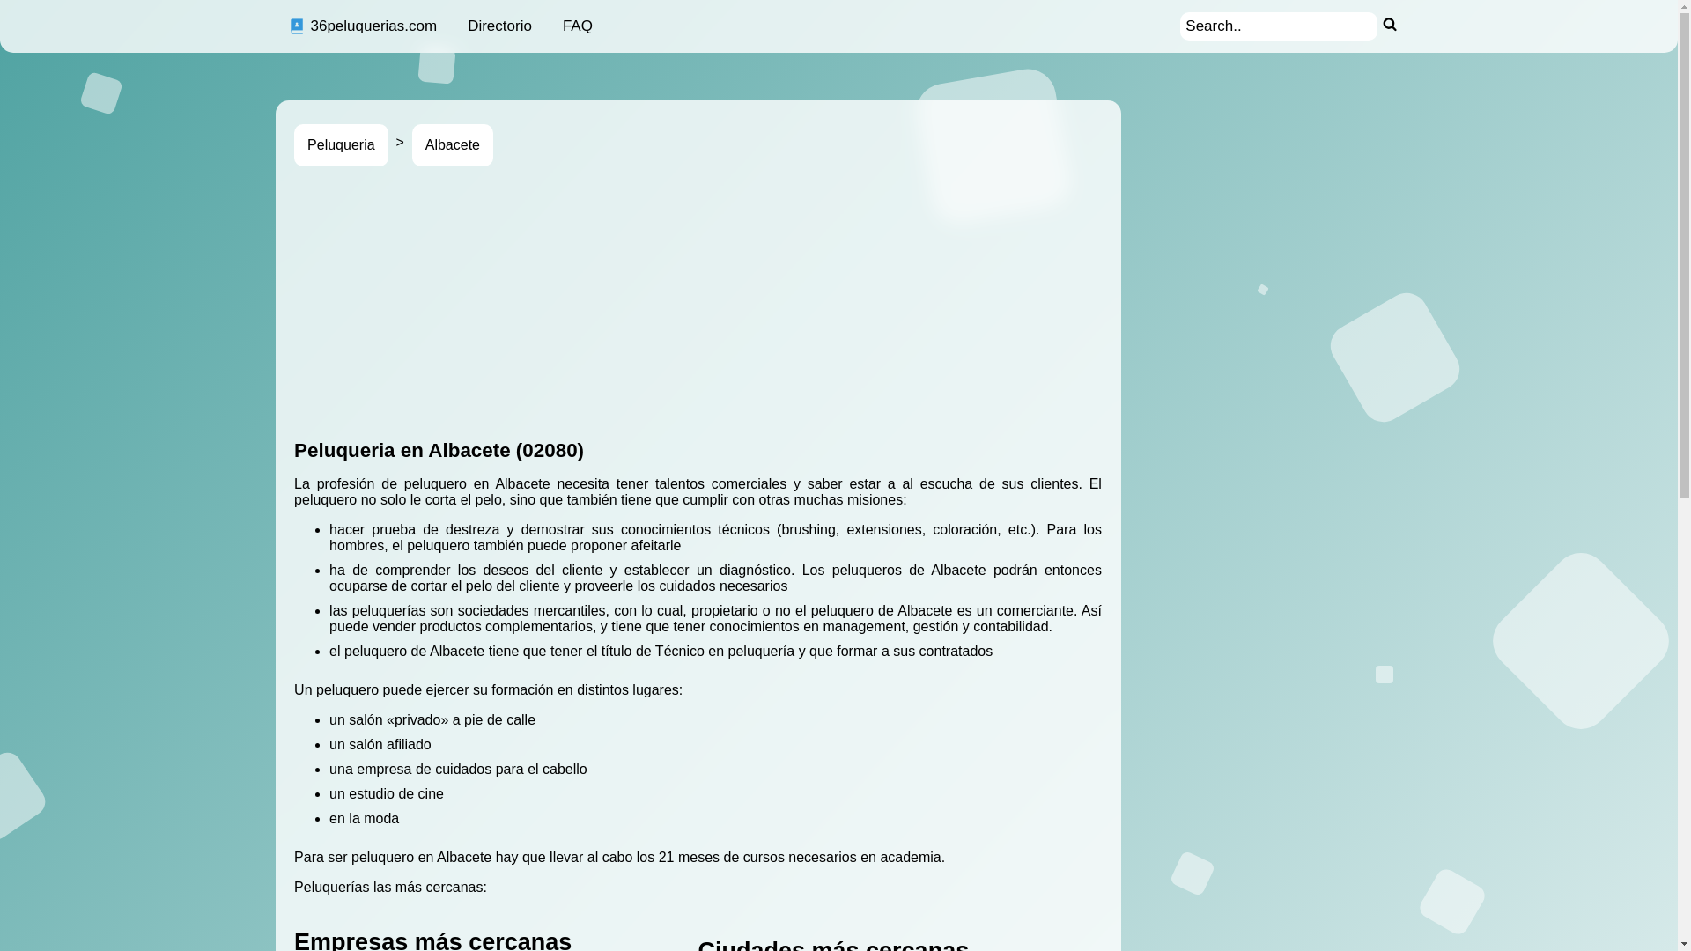 The height and width of the screenshot is (951, 1691). What do you see at coordinates (823, 303) in the screenshot?
I see `Advertisement` at bounding box center [823, 303].